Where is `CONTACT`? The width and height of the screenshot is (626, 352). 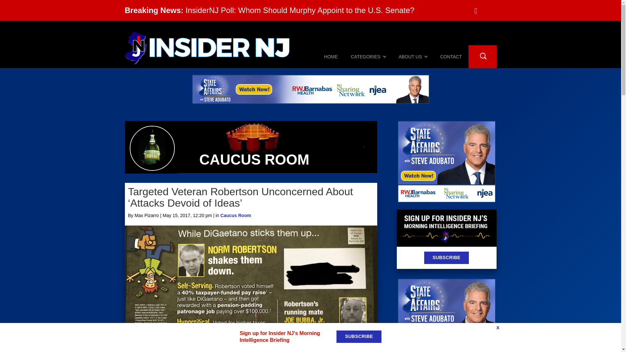
CONTACT is located at coordinates (451, 57).